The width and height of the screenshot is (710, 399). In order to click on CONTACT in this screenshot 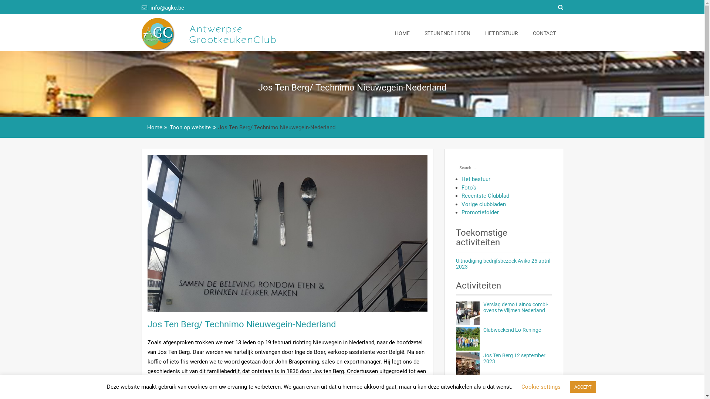, I will do `click(544, 33)`.